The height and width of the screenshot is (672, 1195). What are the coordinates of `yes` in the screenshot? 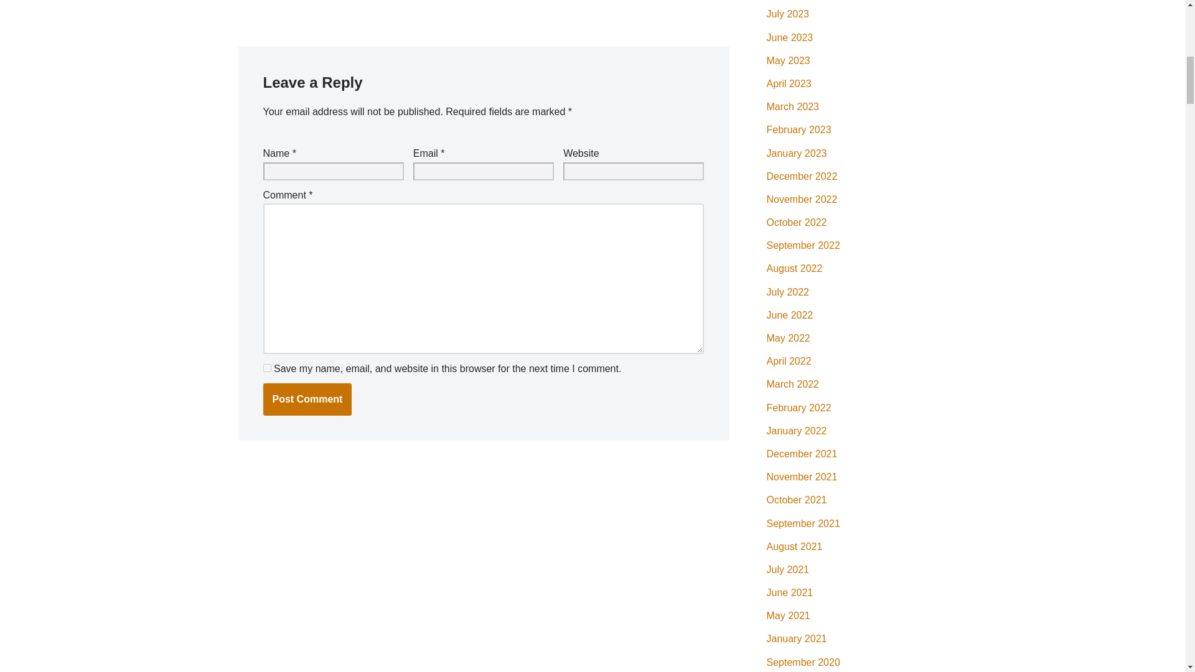 It's located at (266, 368).